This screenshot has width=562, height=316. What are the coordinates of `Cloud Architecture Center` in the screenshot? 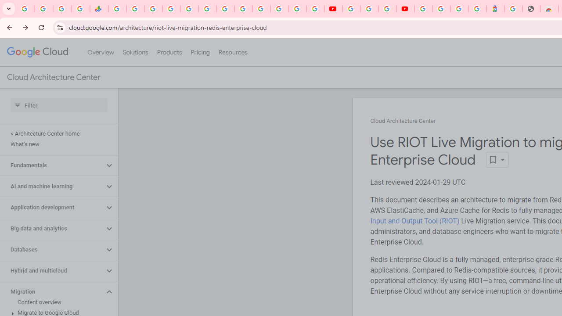 It's located at (403, 121).